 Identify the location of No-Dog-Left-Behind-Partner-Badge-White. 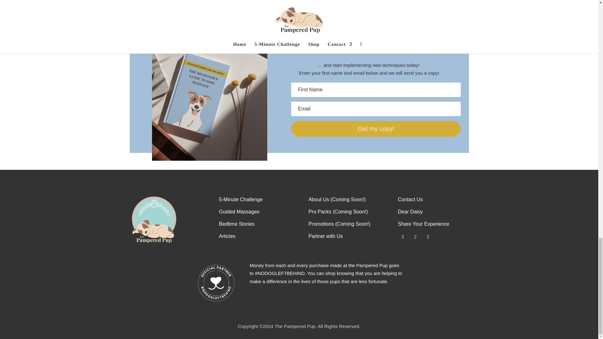
(216, 283).